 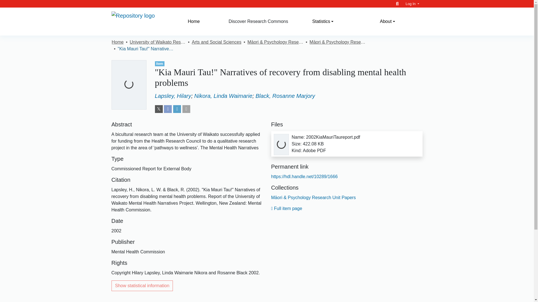 I want to click on Home, so click(x=194, y=22).